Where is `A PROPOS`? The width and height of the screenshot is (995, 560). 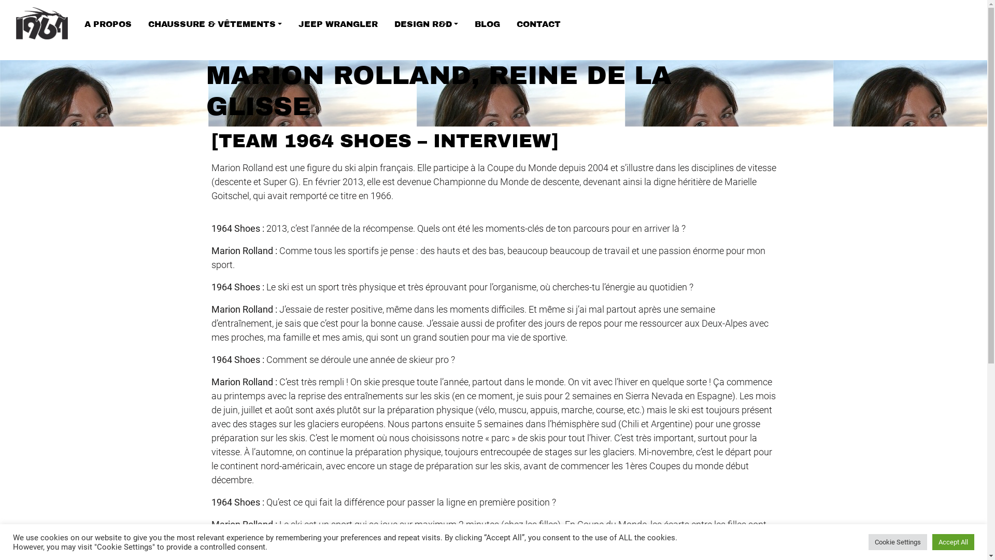 A PROPOS is located at coordinates (108, 24).